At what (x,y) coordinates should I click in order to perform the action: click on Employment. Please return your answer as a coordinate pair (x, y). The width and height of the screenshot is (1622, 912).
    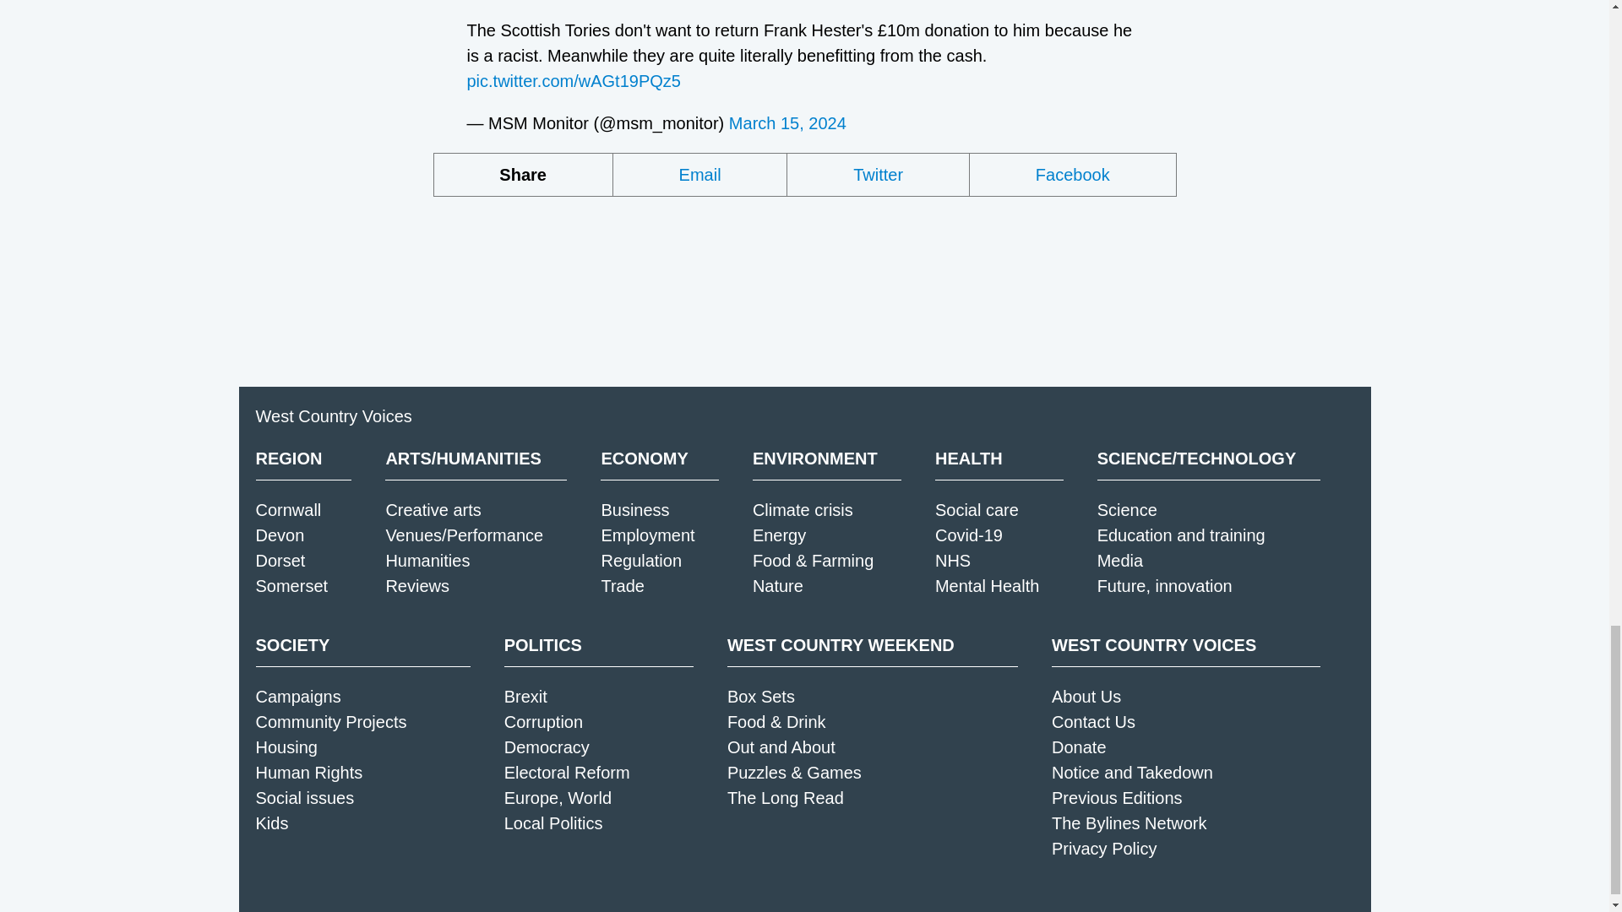
    Looking at the image, I should click on (647, 535).